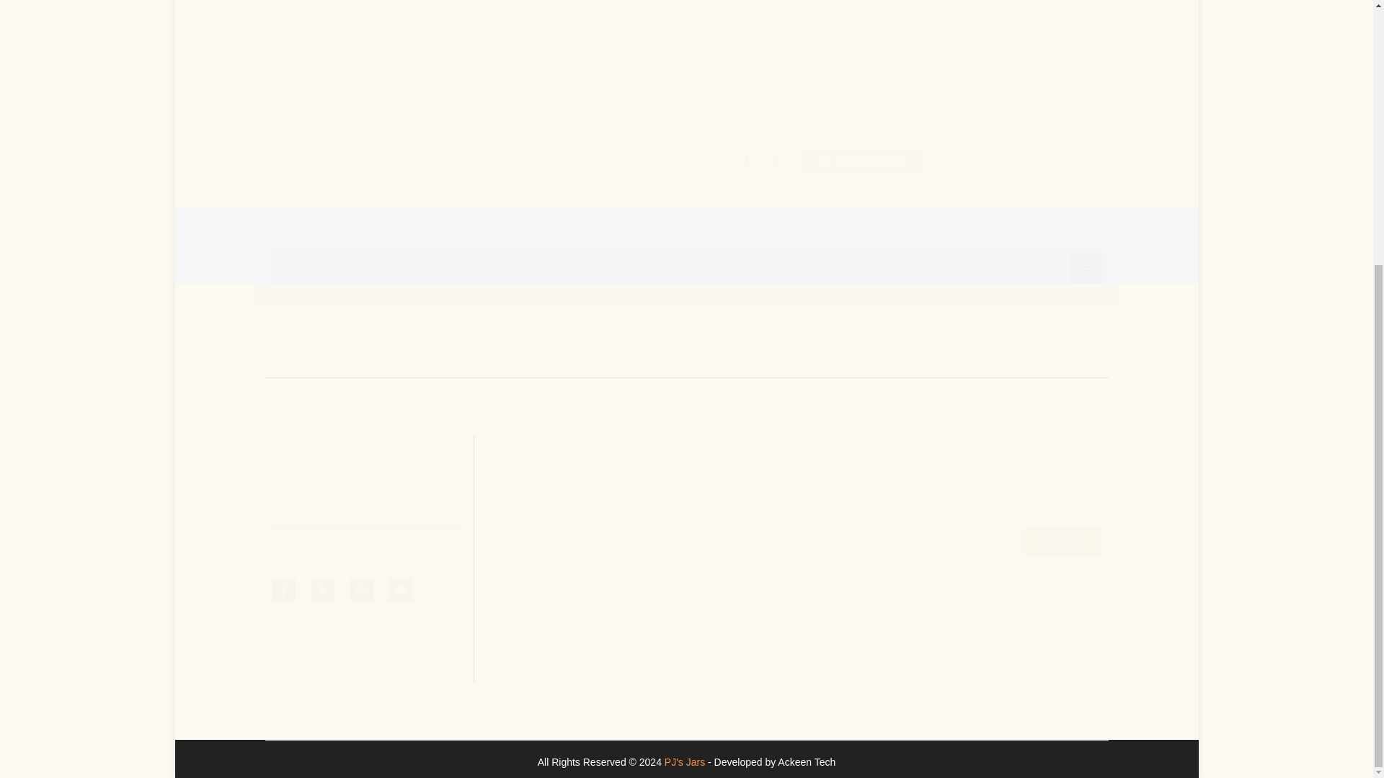  I want to click on Follow on YouTube, so click(399, 589).